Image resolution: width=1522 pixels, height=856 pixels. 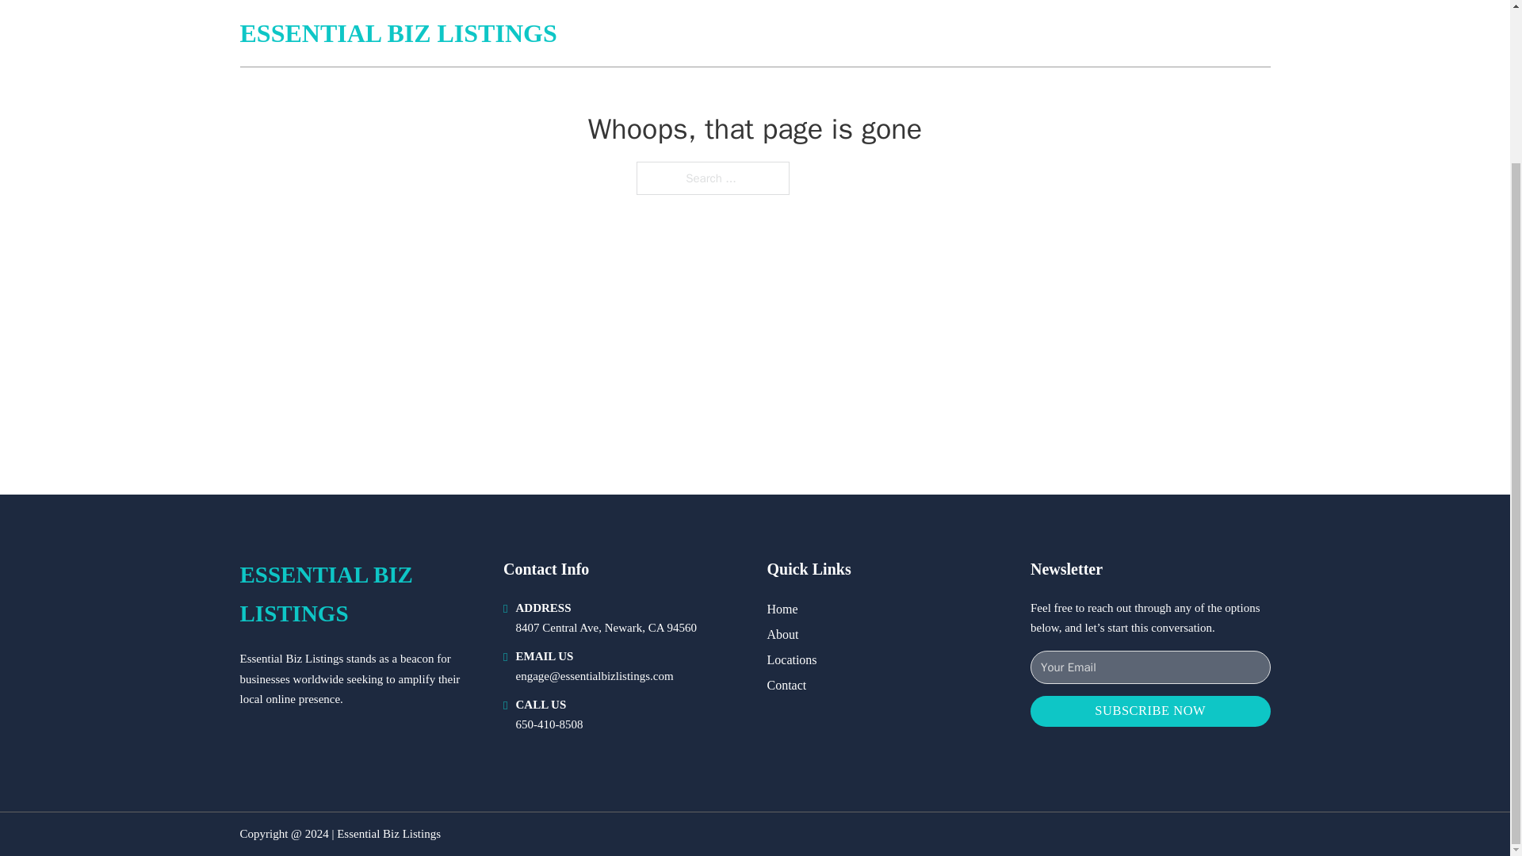 What do you see at coordinates (1150, 711) in the screenshot?
I see `SUBSCRIBE NOW` at bounding box center [1150, 711].